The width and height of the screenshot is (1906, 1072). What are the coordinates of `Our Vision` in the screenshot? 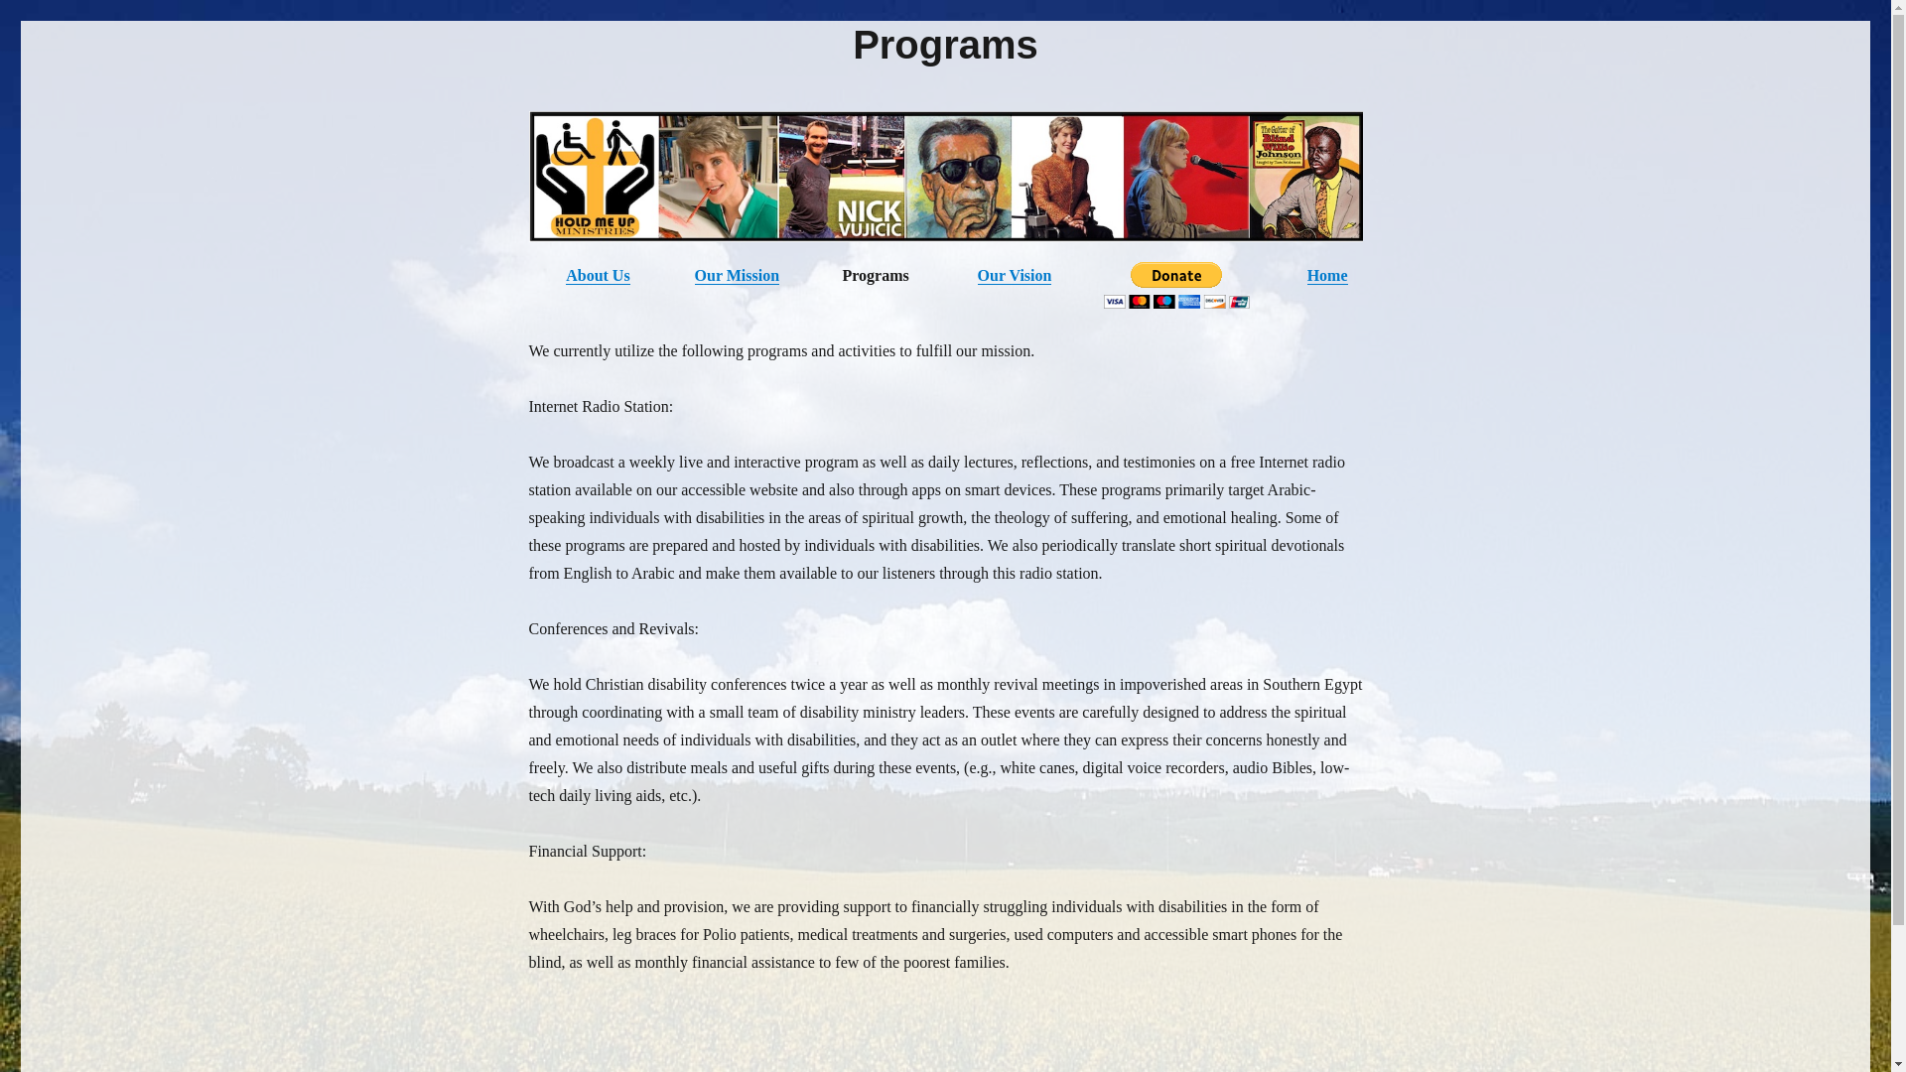 It's located at (1015, 275).